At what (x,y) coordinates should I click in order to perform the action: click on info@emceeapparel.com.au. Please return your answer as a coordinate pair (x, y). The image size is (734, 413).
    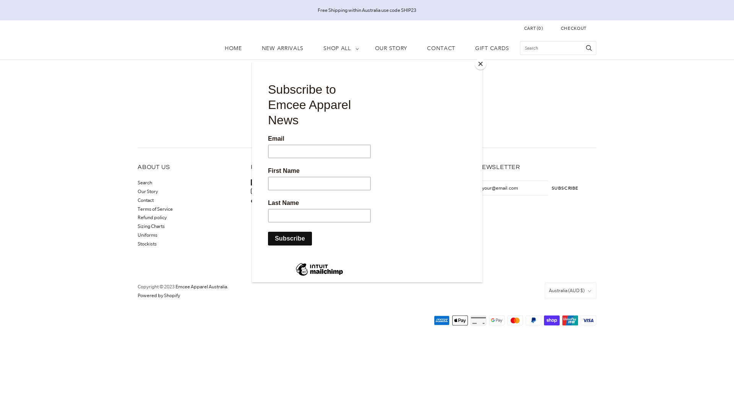
    Looking at the image, I should click on (394, 191).